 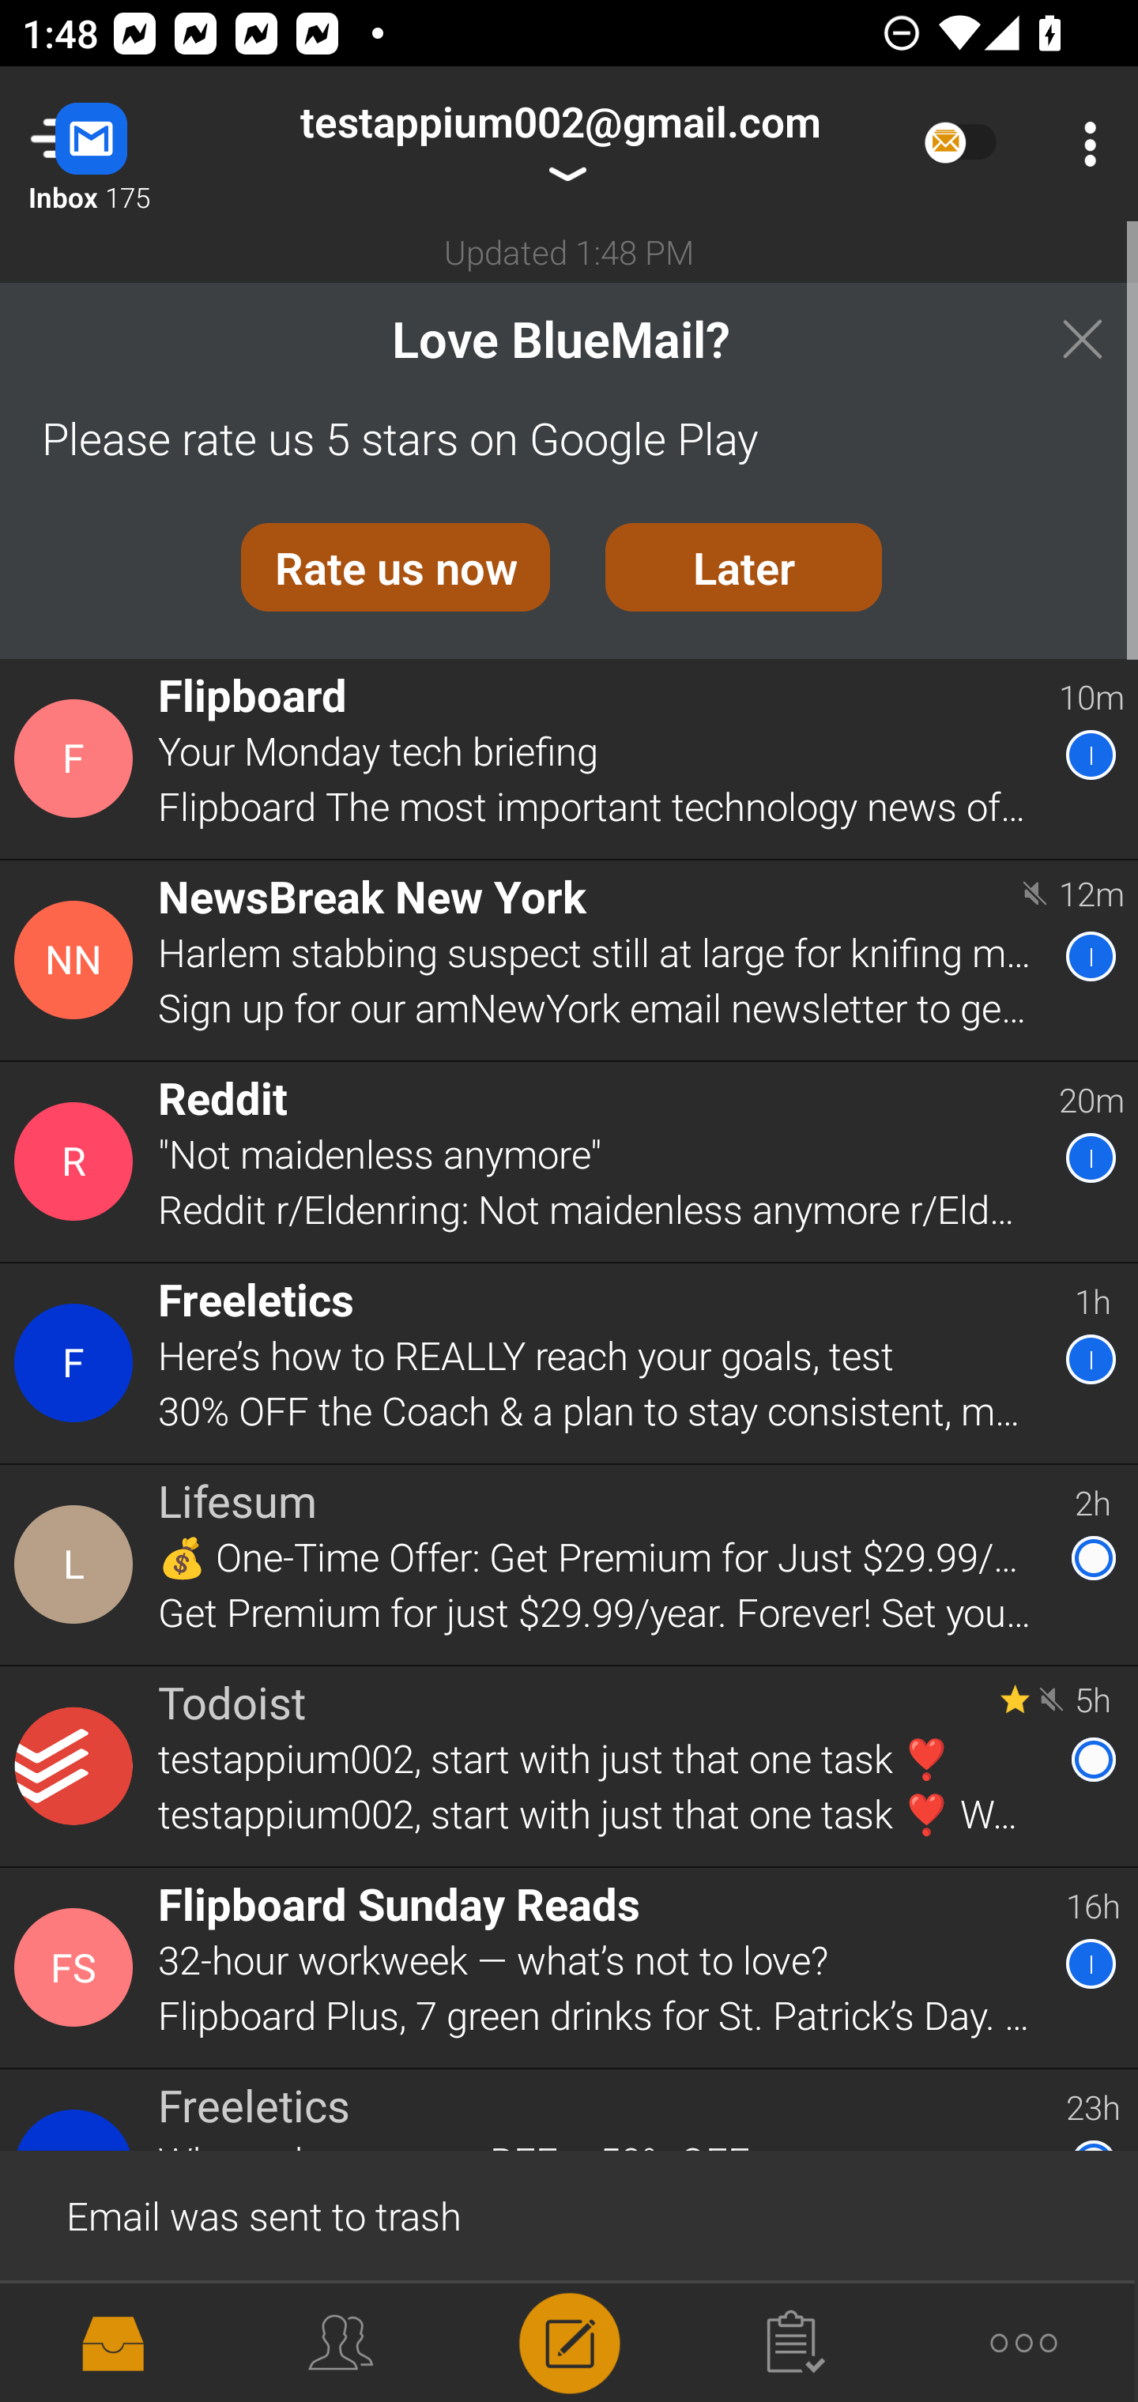 What do you see at coordinates (569, 251) in the screenshot?
I see `Updated 1:48 PM` at bounding box center [569, 251].